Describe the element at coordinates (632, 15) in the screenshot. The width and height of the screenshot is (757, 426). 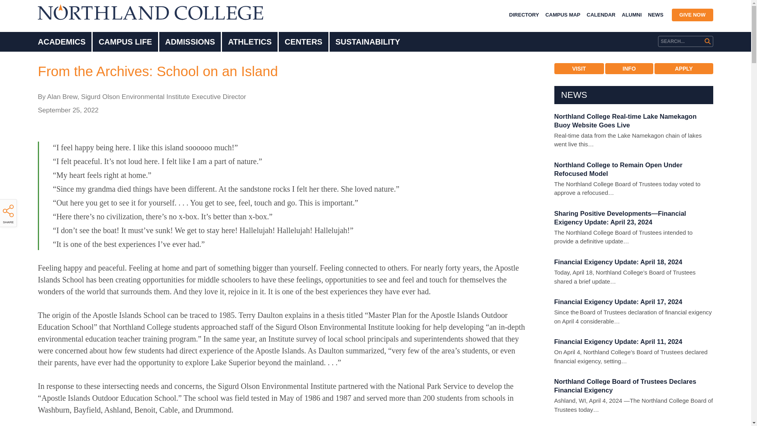
I see `ALUMNI` at that location.